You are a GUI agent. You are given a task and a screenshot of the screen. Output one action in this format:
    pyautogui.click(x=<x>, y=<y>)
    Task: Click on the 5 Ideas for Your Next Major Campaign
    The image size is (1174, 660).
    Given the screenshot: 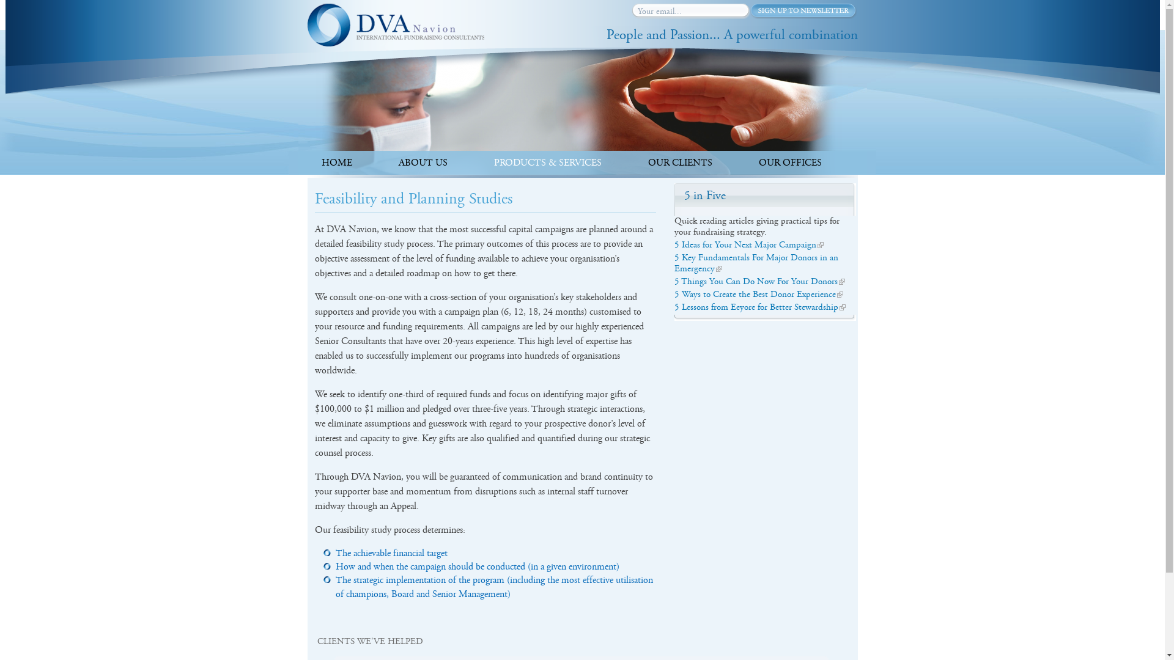 What is the action you would take?
    pyautogui.click(x=745, y=244)
    